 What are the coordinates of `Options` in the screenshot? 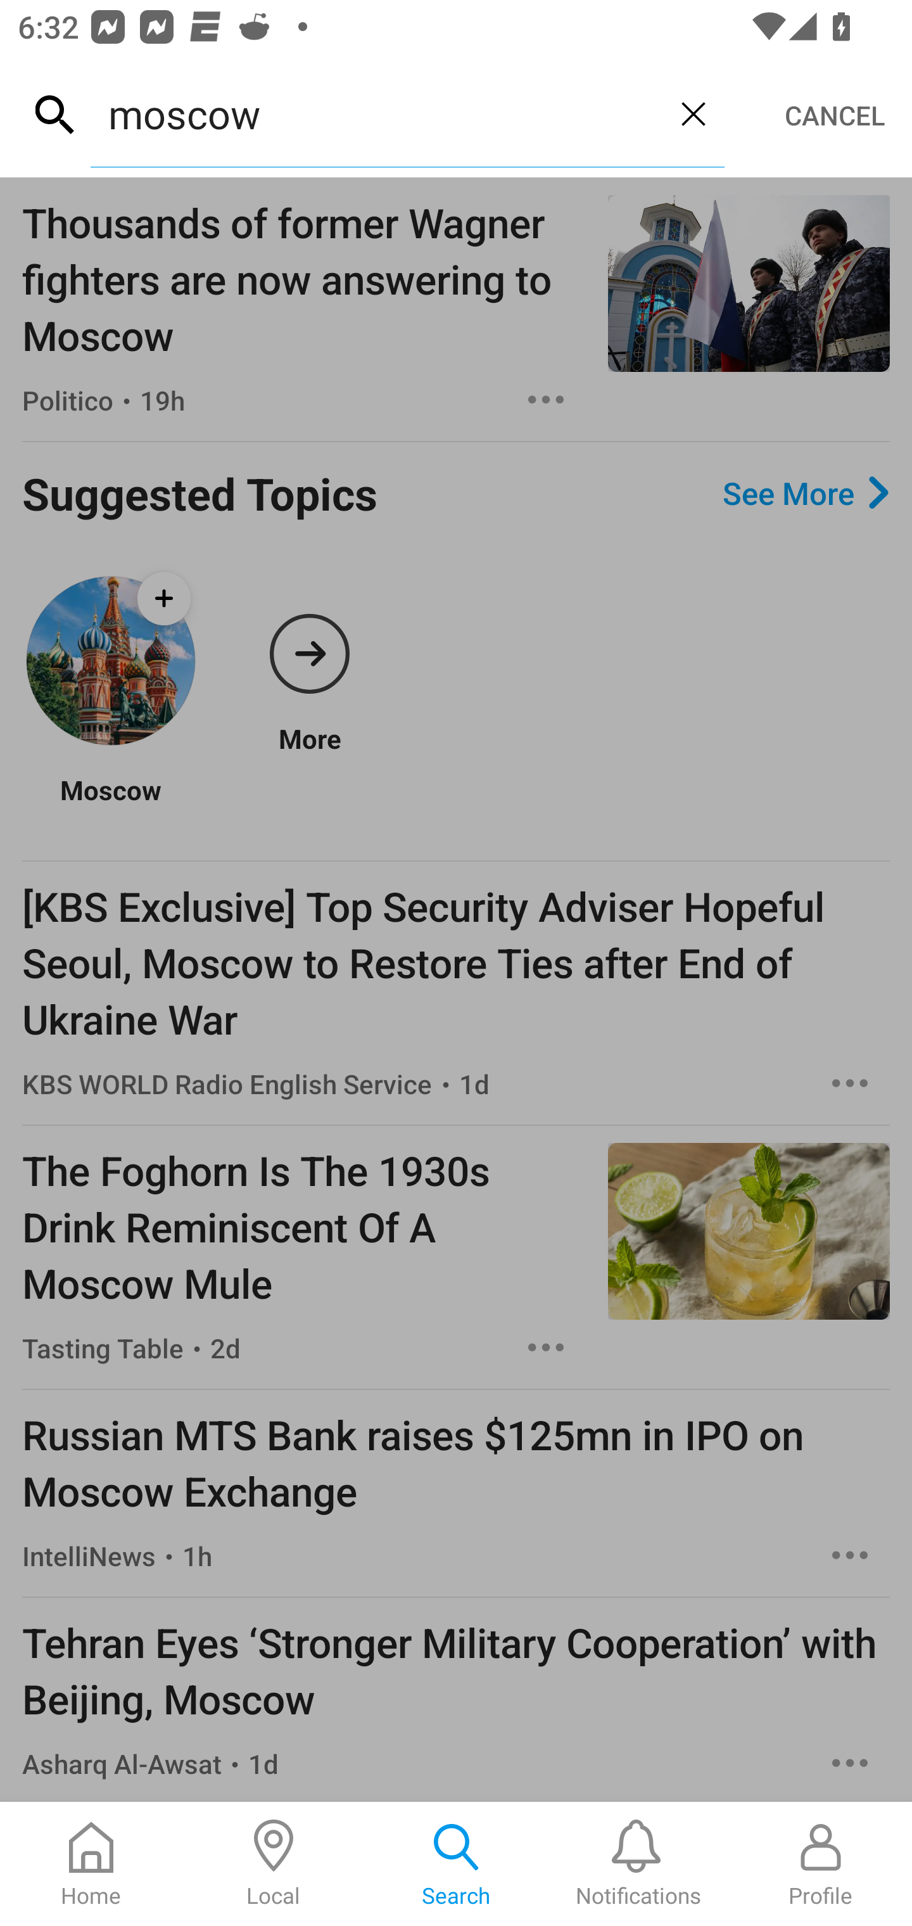 It's located at (546, 1347).